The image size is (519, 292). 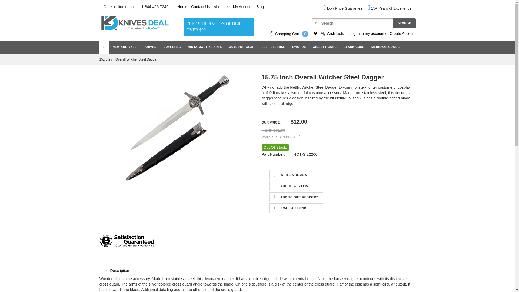 I want to click on Home, so click(x=182, y=7).